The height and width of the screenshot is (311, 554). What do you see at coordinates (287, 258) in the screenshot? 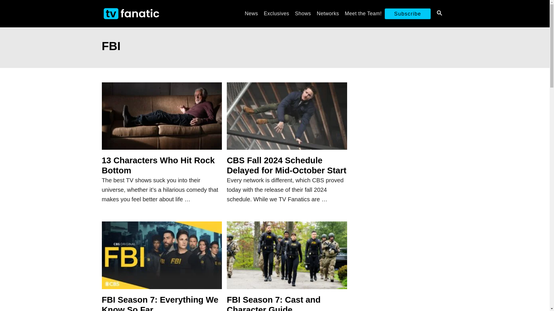
I see `FBI Season 7: Cast and Character Guide` at bounding box center [287, 258].